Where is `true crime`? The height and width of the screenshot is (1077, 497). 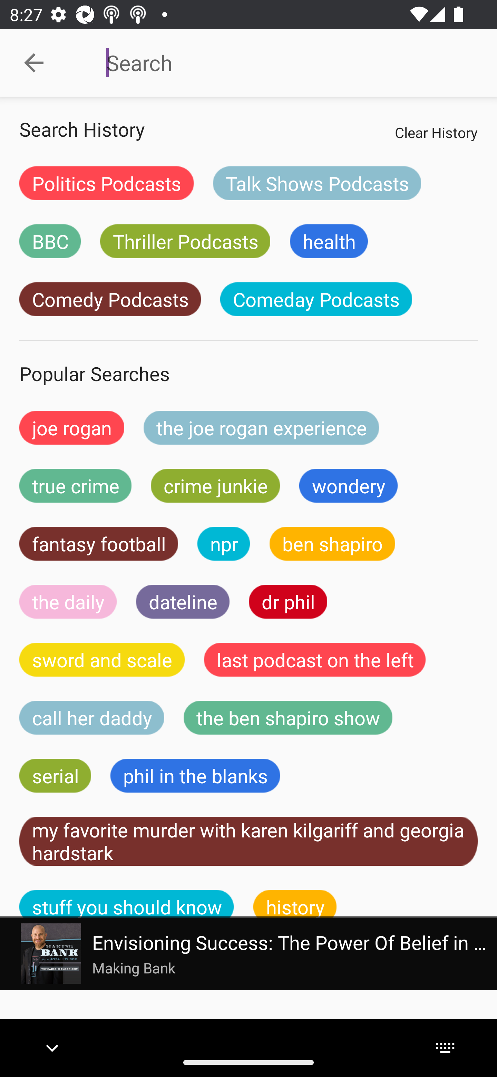 true crime is located at coordinates (75, 486).